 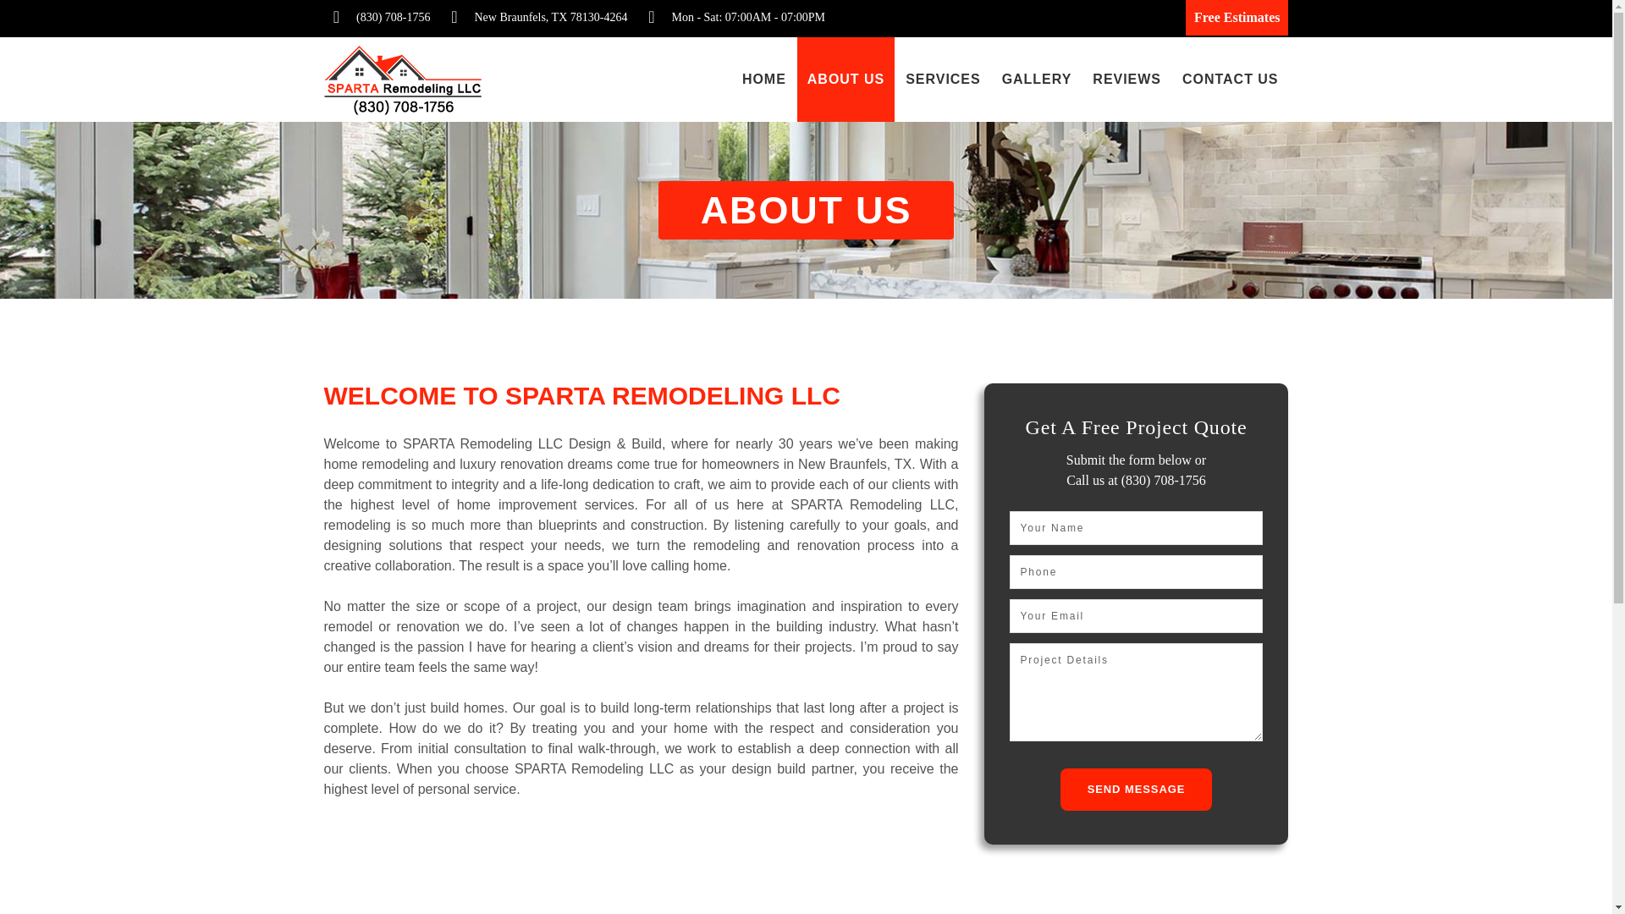 What do you see at coordinates (550, 17) in the screenshot?
I see `New Braunfels, TX 78130-4264` at bounding box center [550, 17].